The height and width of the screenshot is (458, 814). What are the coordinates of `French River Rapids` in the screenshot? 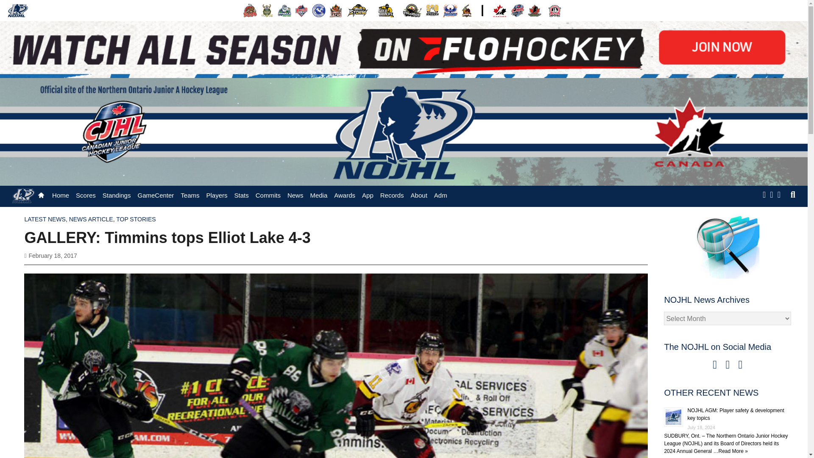 It's located at (301, 10).